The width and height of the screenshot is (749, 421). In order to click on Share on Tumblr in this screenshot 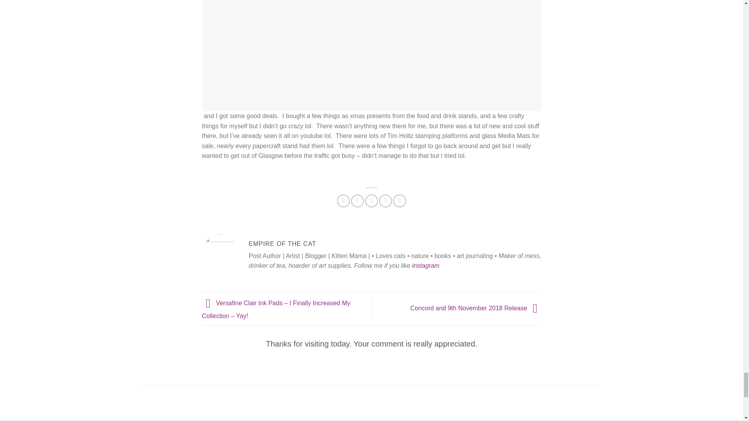, I will do `click(399, 201)`.